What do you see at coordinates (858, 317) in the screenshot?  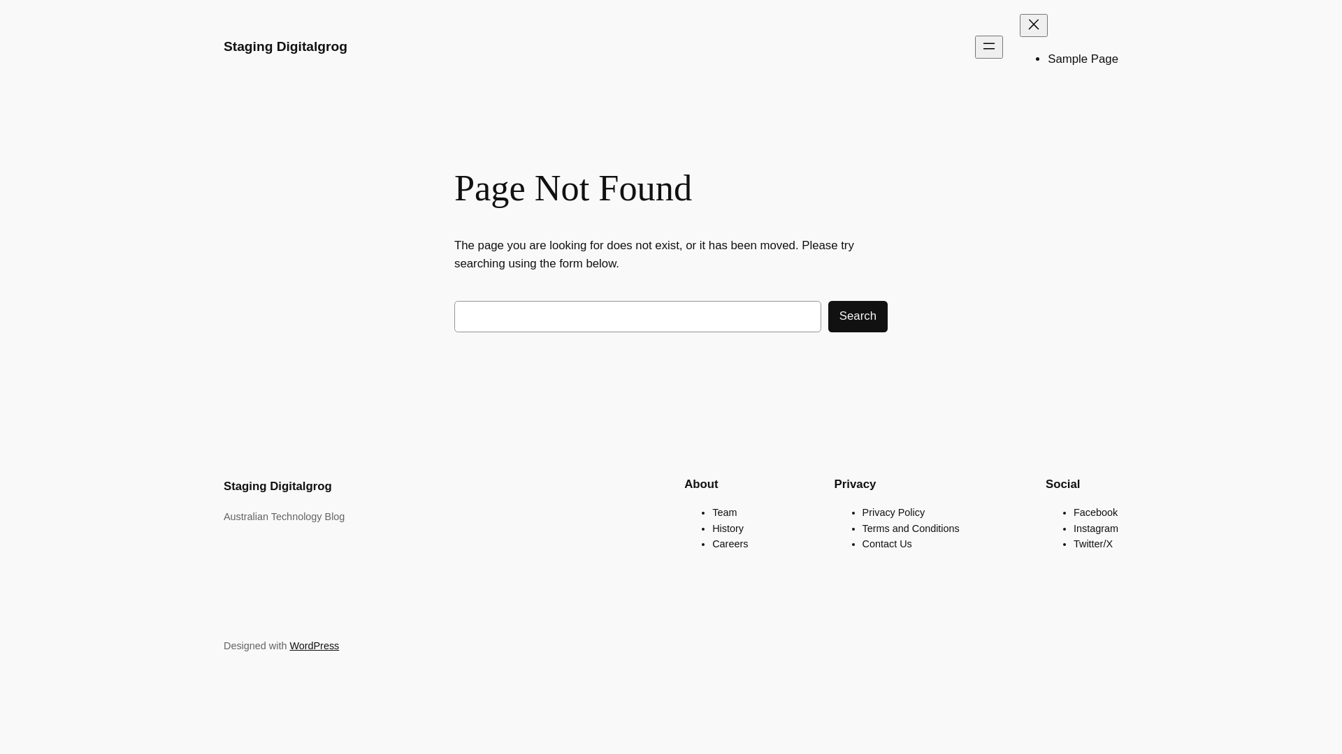 I see `Search` at bounding box center [858, 317].